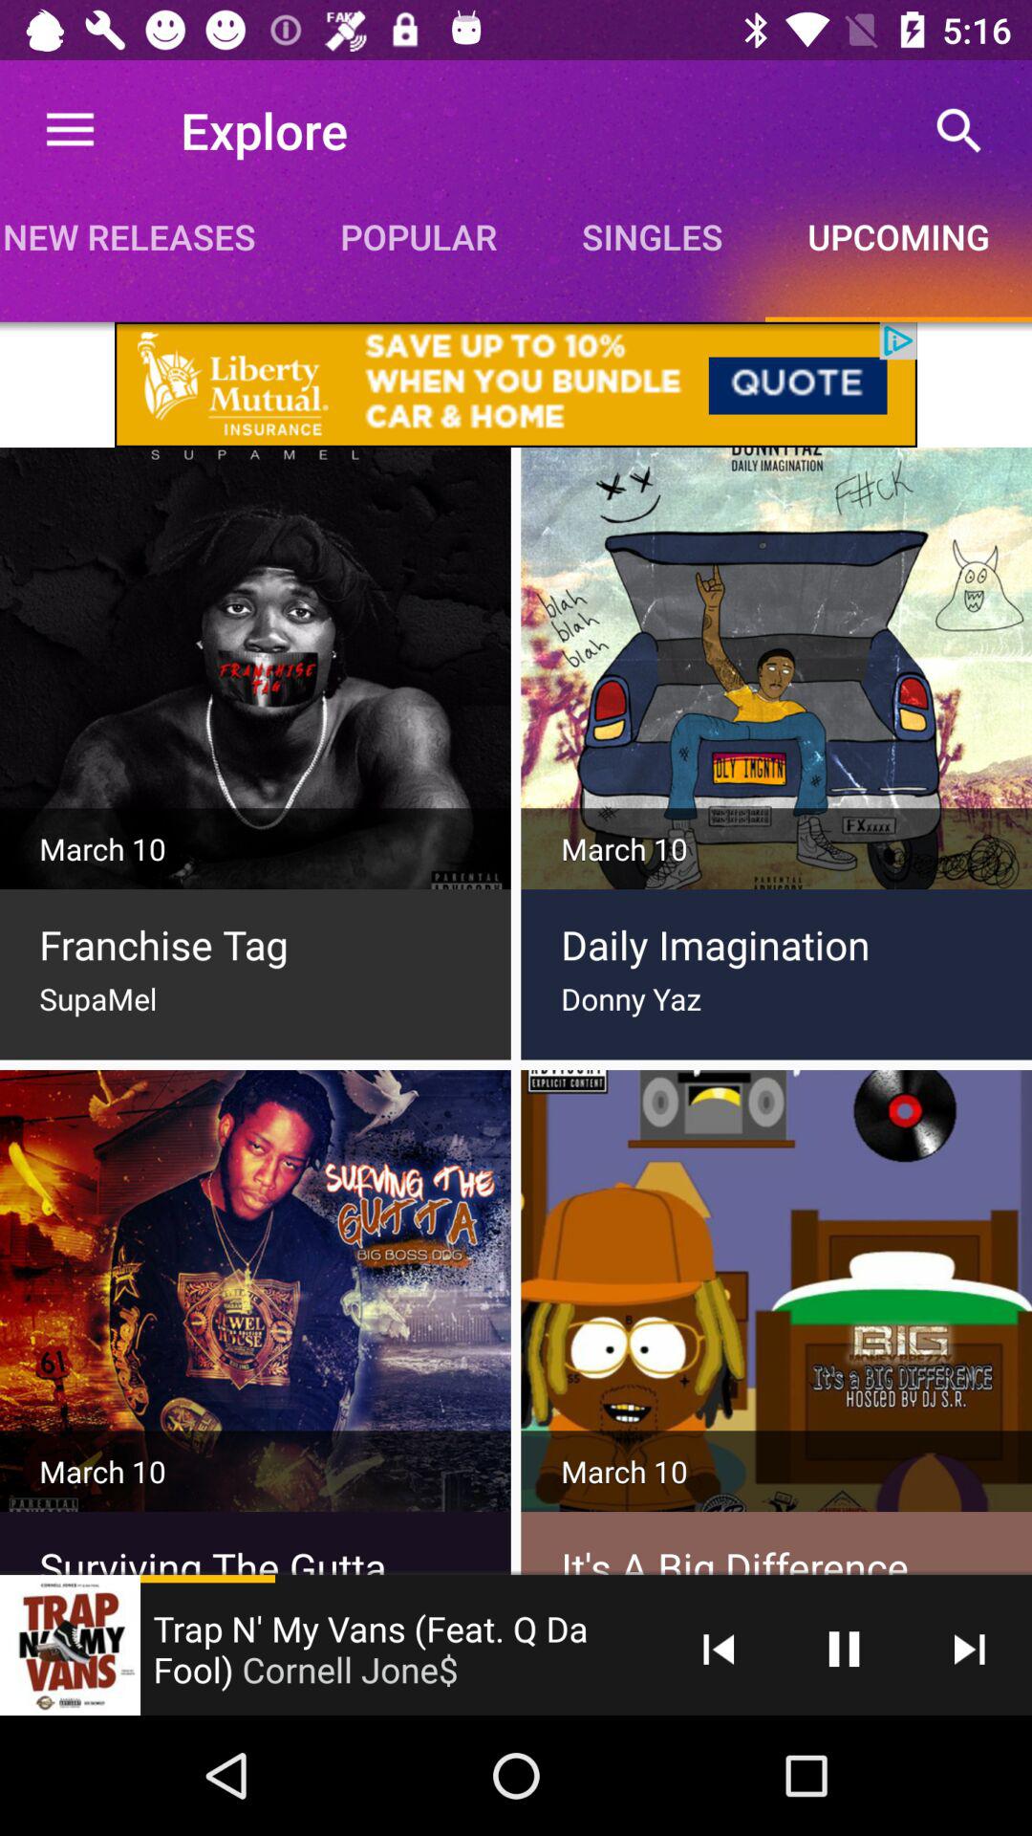 This screenshot has height=1836, width=1032. Describe the element at coordinates (419, 236) in the screenshot. I see `swipe to the popular icon` at that location.